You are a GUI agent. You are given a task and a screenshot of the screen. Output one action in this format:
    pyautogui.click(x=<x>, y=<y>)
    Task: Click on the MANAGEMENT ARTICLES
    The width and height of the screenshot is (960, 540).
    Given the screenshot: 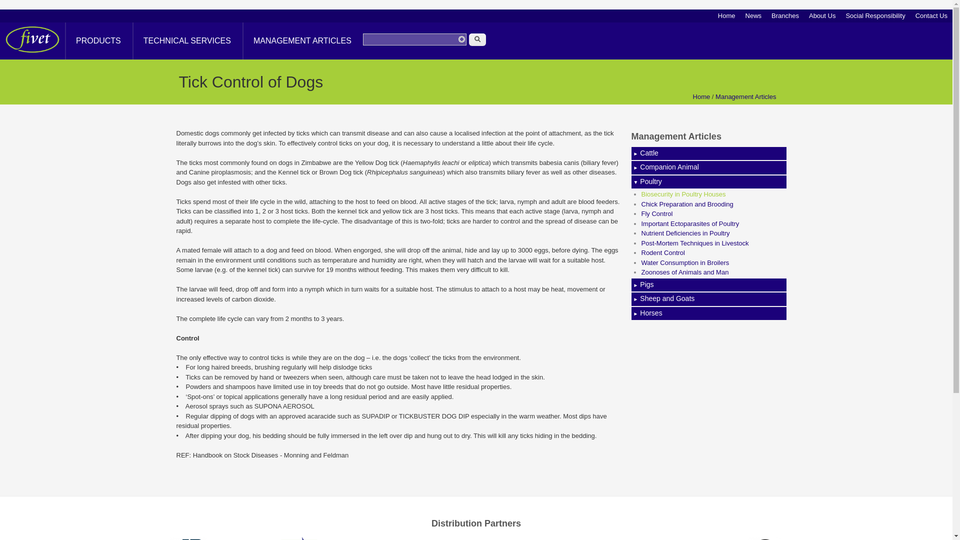 What is the action you would take?
    pyautogui.click(x=302, y=41)
    